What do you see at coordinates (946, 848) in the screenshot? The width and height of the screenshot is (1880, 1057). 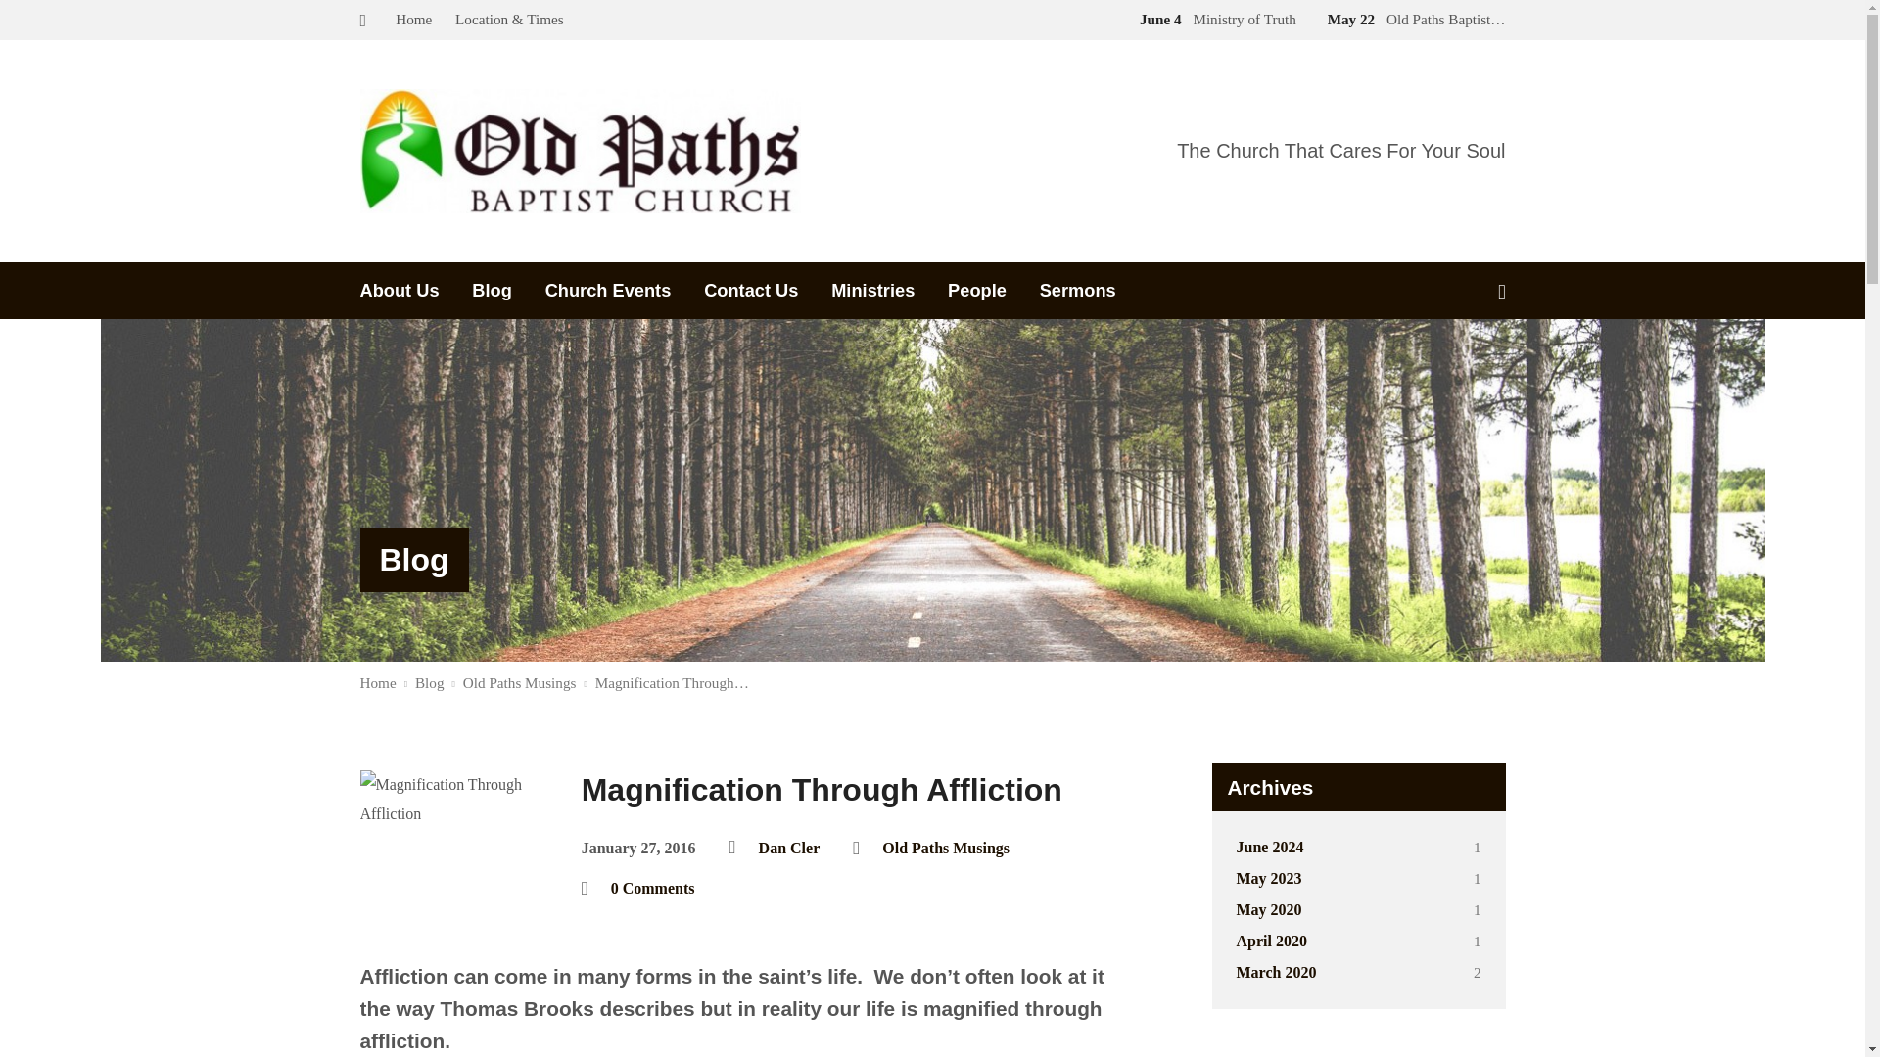 I see `Old Paths Musings` at bounding box center [946, 848].